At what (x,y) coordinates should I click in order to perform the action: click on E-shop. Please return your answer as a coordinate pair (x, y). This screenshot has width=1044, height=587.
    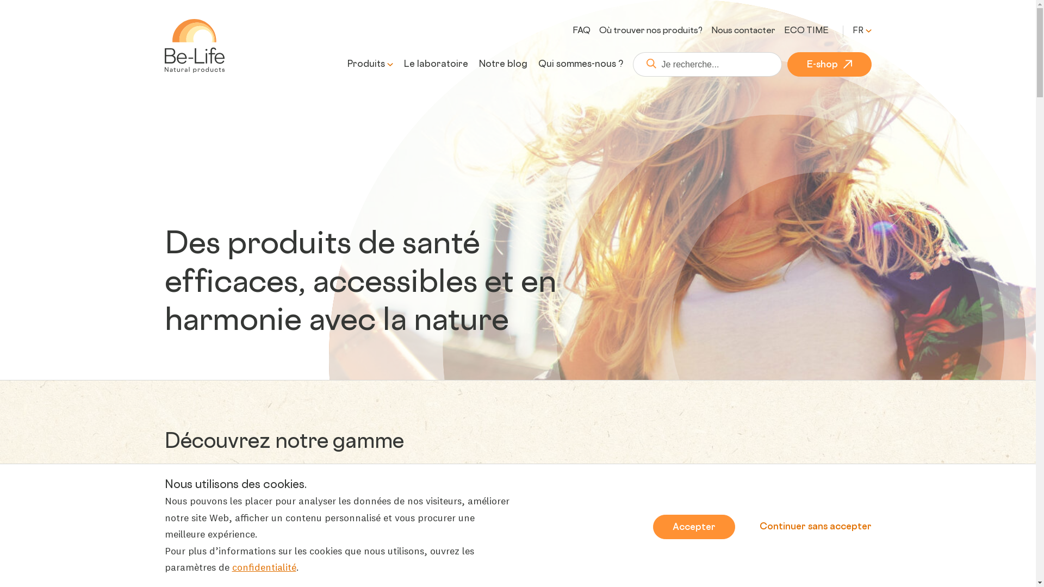
    Looking at the image, I should click on (830, 64).